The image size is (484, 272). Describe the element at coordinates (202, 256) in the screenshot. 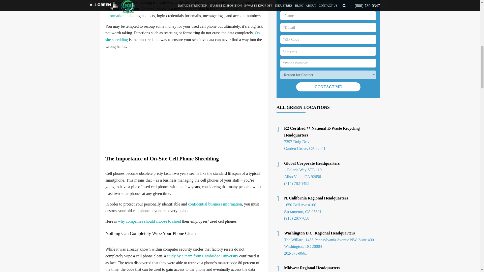

I see `study by a team from Cambridge University` at that location.